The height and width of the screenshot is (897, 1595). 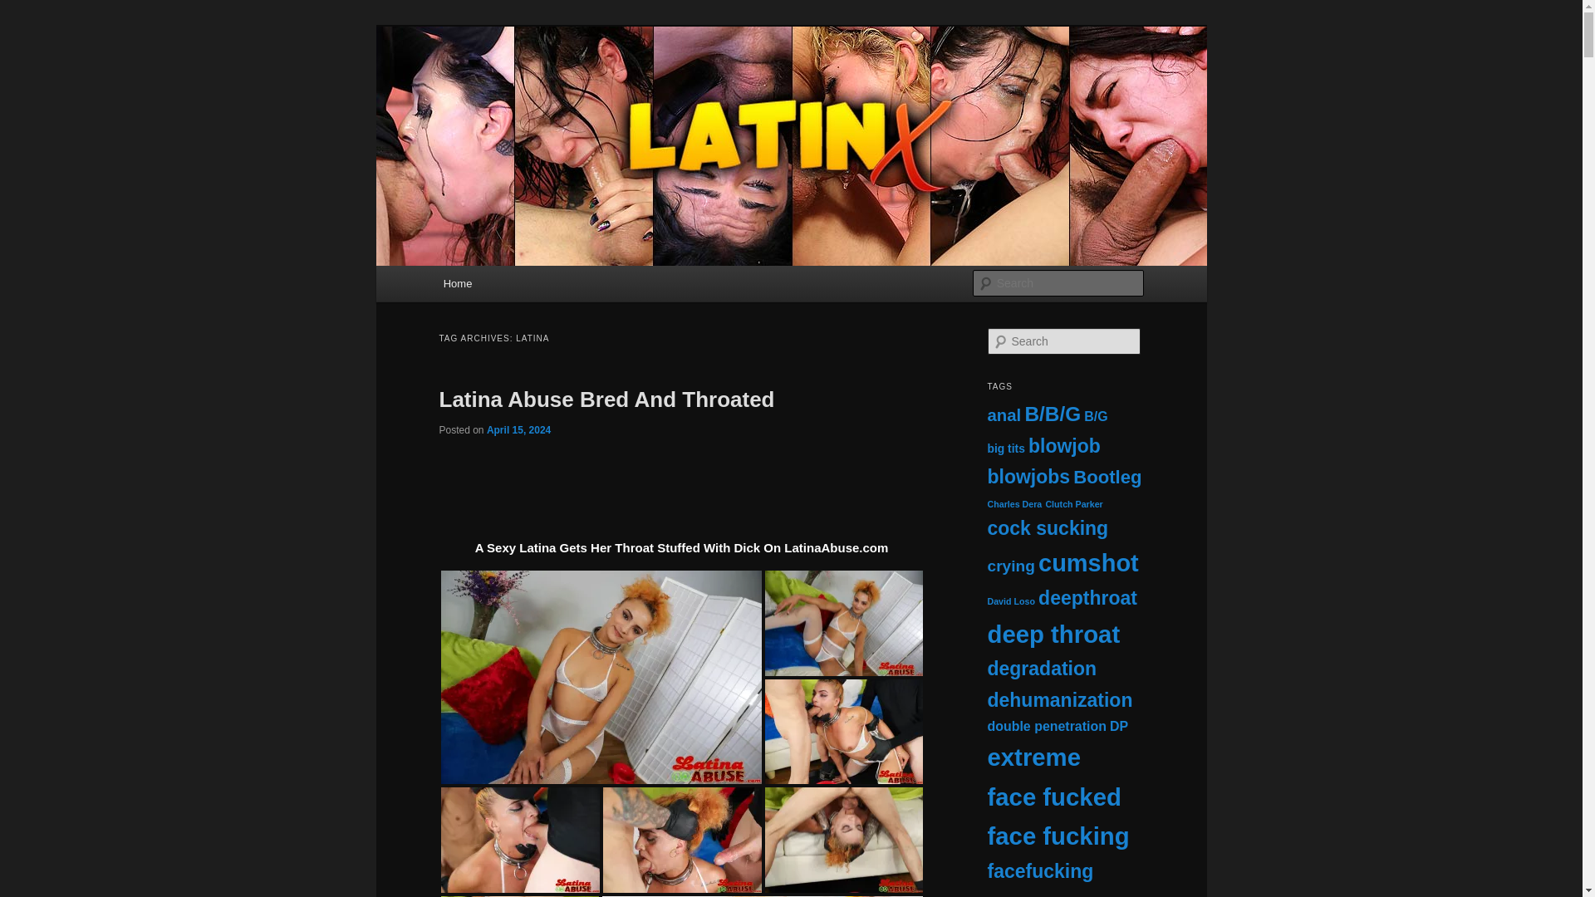 I want to click on latinaabuse-bred-and-throated-016, so click(x=519, y=840).